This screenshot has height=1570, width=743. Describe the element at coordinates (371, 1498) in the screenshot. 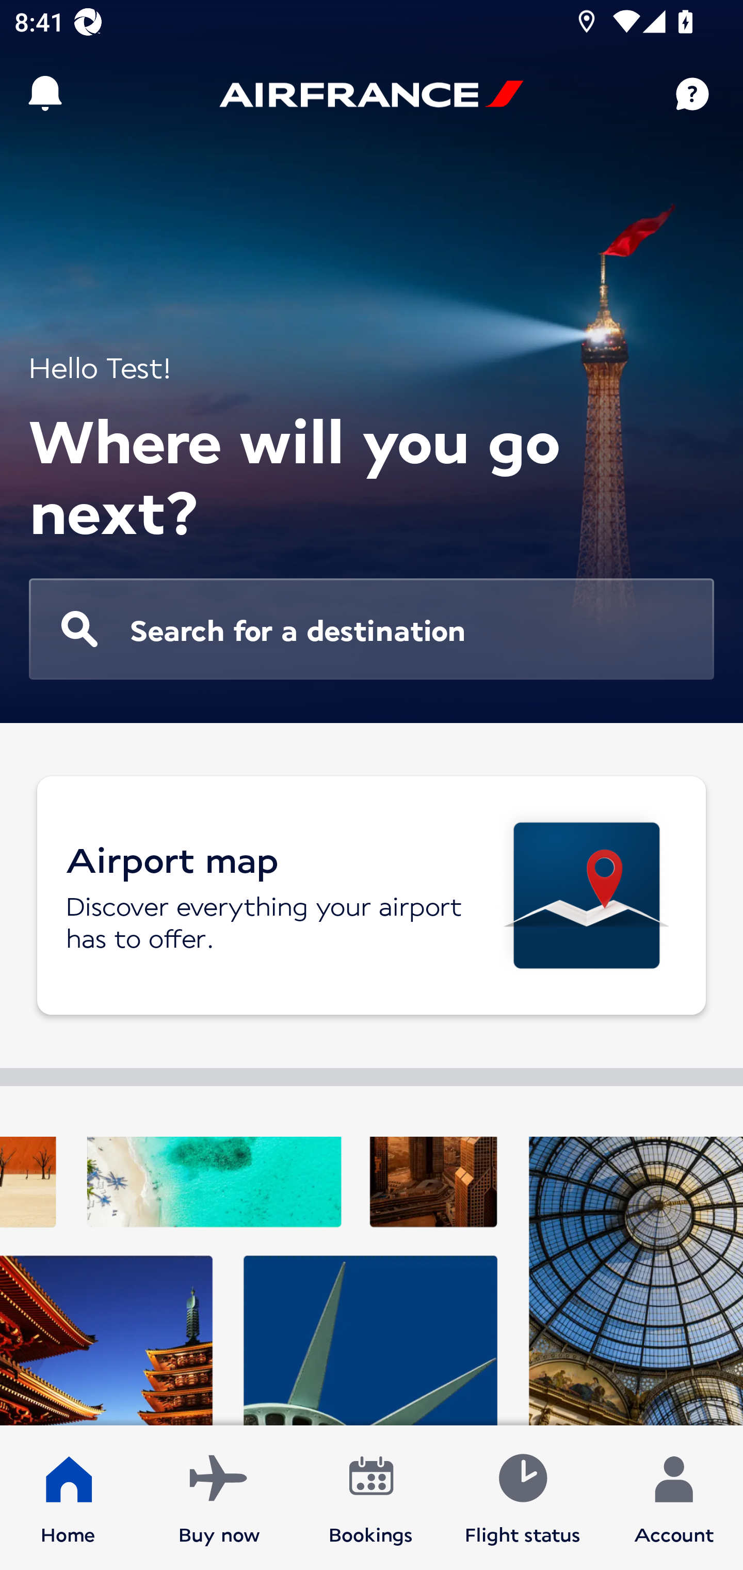

I see `Bookings` at that location.